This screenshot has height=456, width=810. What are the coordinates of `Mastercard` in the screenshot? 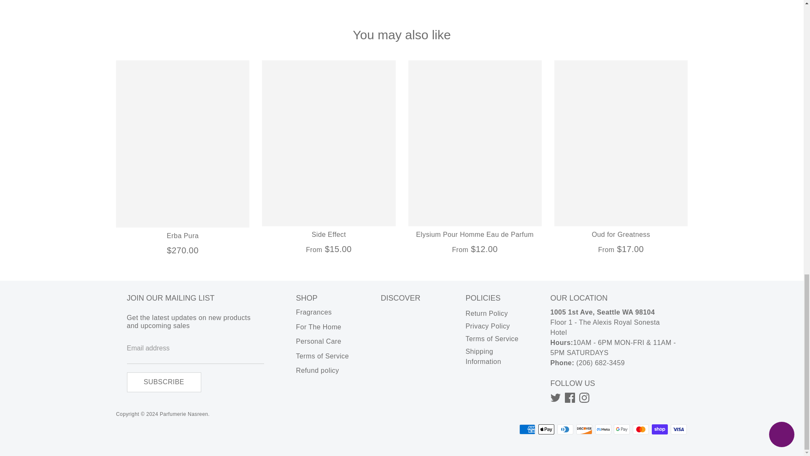 It's located at (640, 429).